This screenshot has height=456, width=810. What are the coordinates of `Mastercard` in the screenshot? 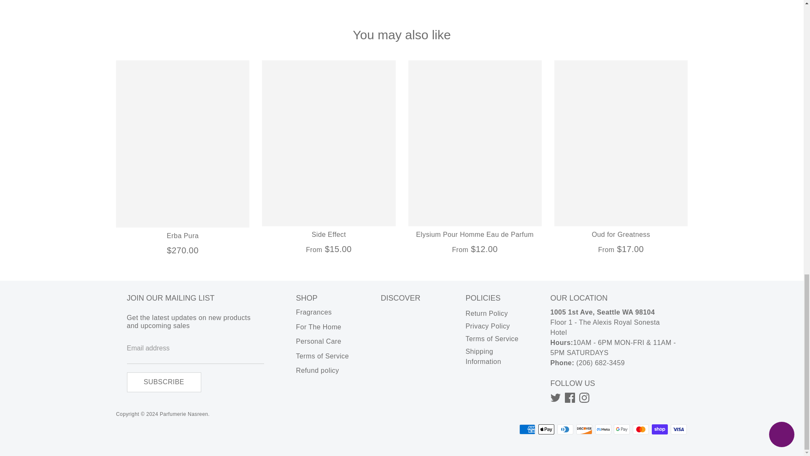 It's located at (640, 429).